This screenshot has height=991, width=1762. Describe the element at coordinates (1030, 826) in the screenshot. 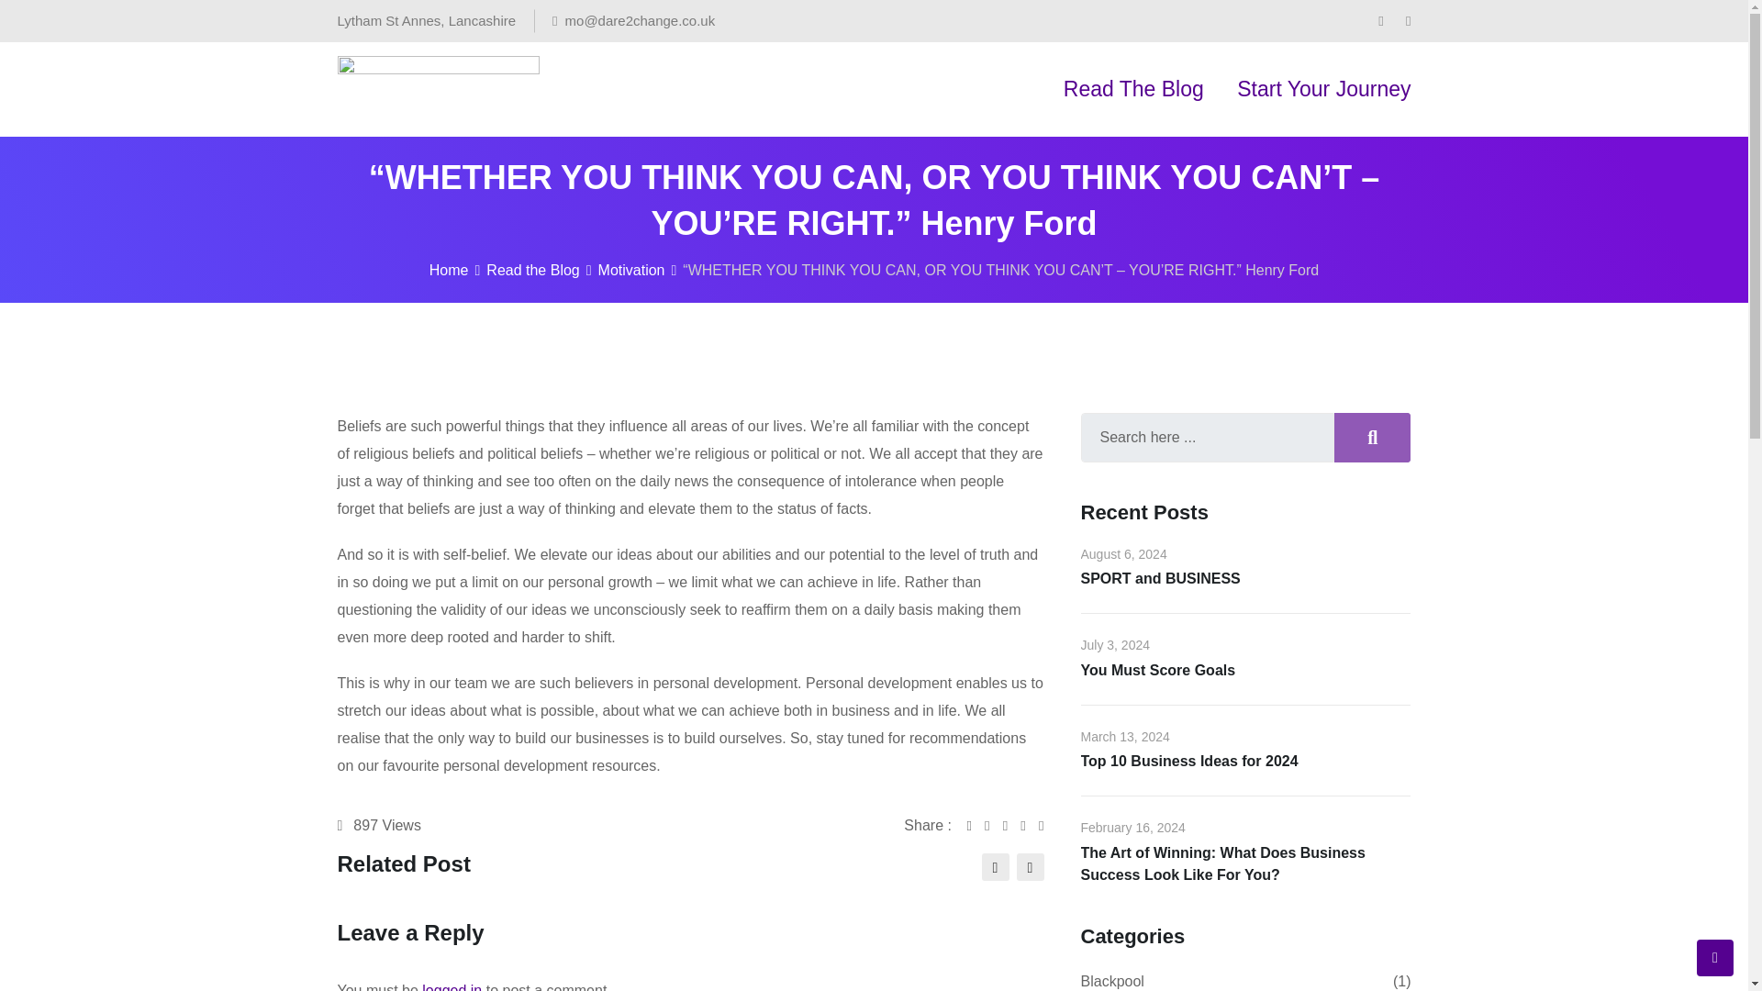

I see `Share via Email` at that location.